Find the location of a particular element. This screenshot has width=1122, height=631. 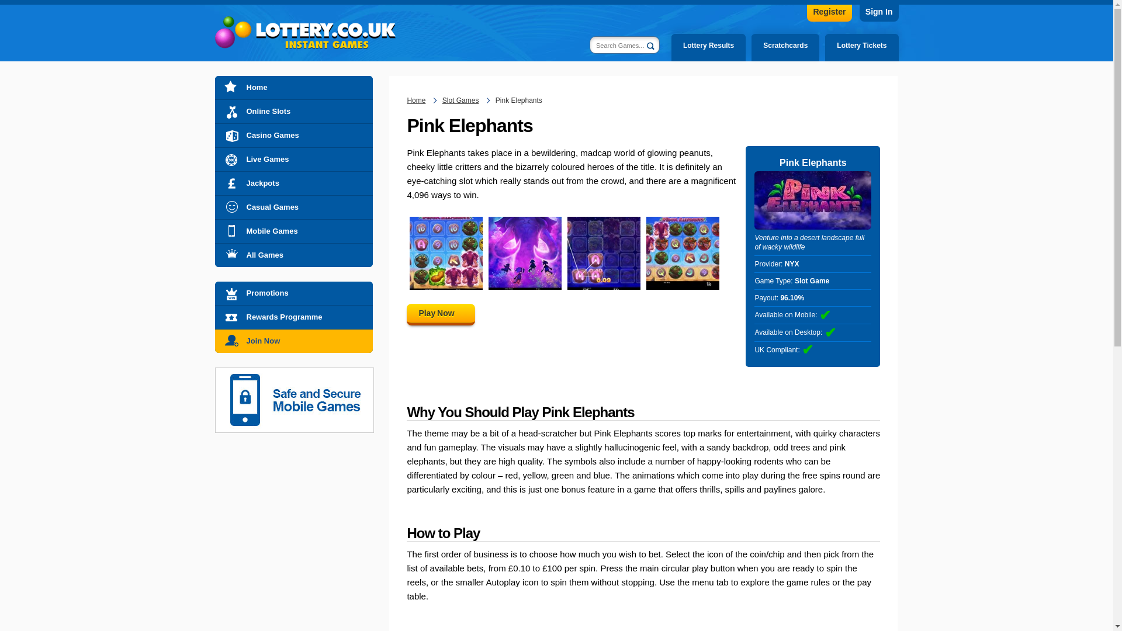

Search is located at coordinates (653, 48).